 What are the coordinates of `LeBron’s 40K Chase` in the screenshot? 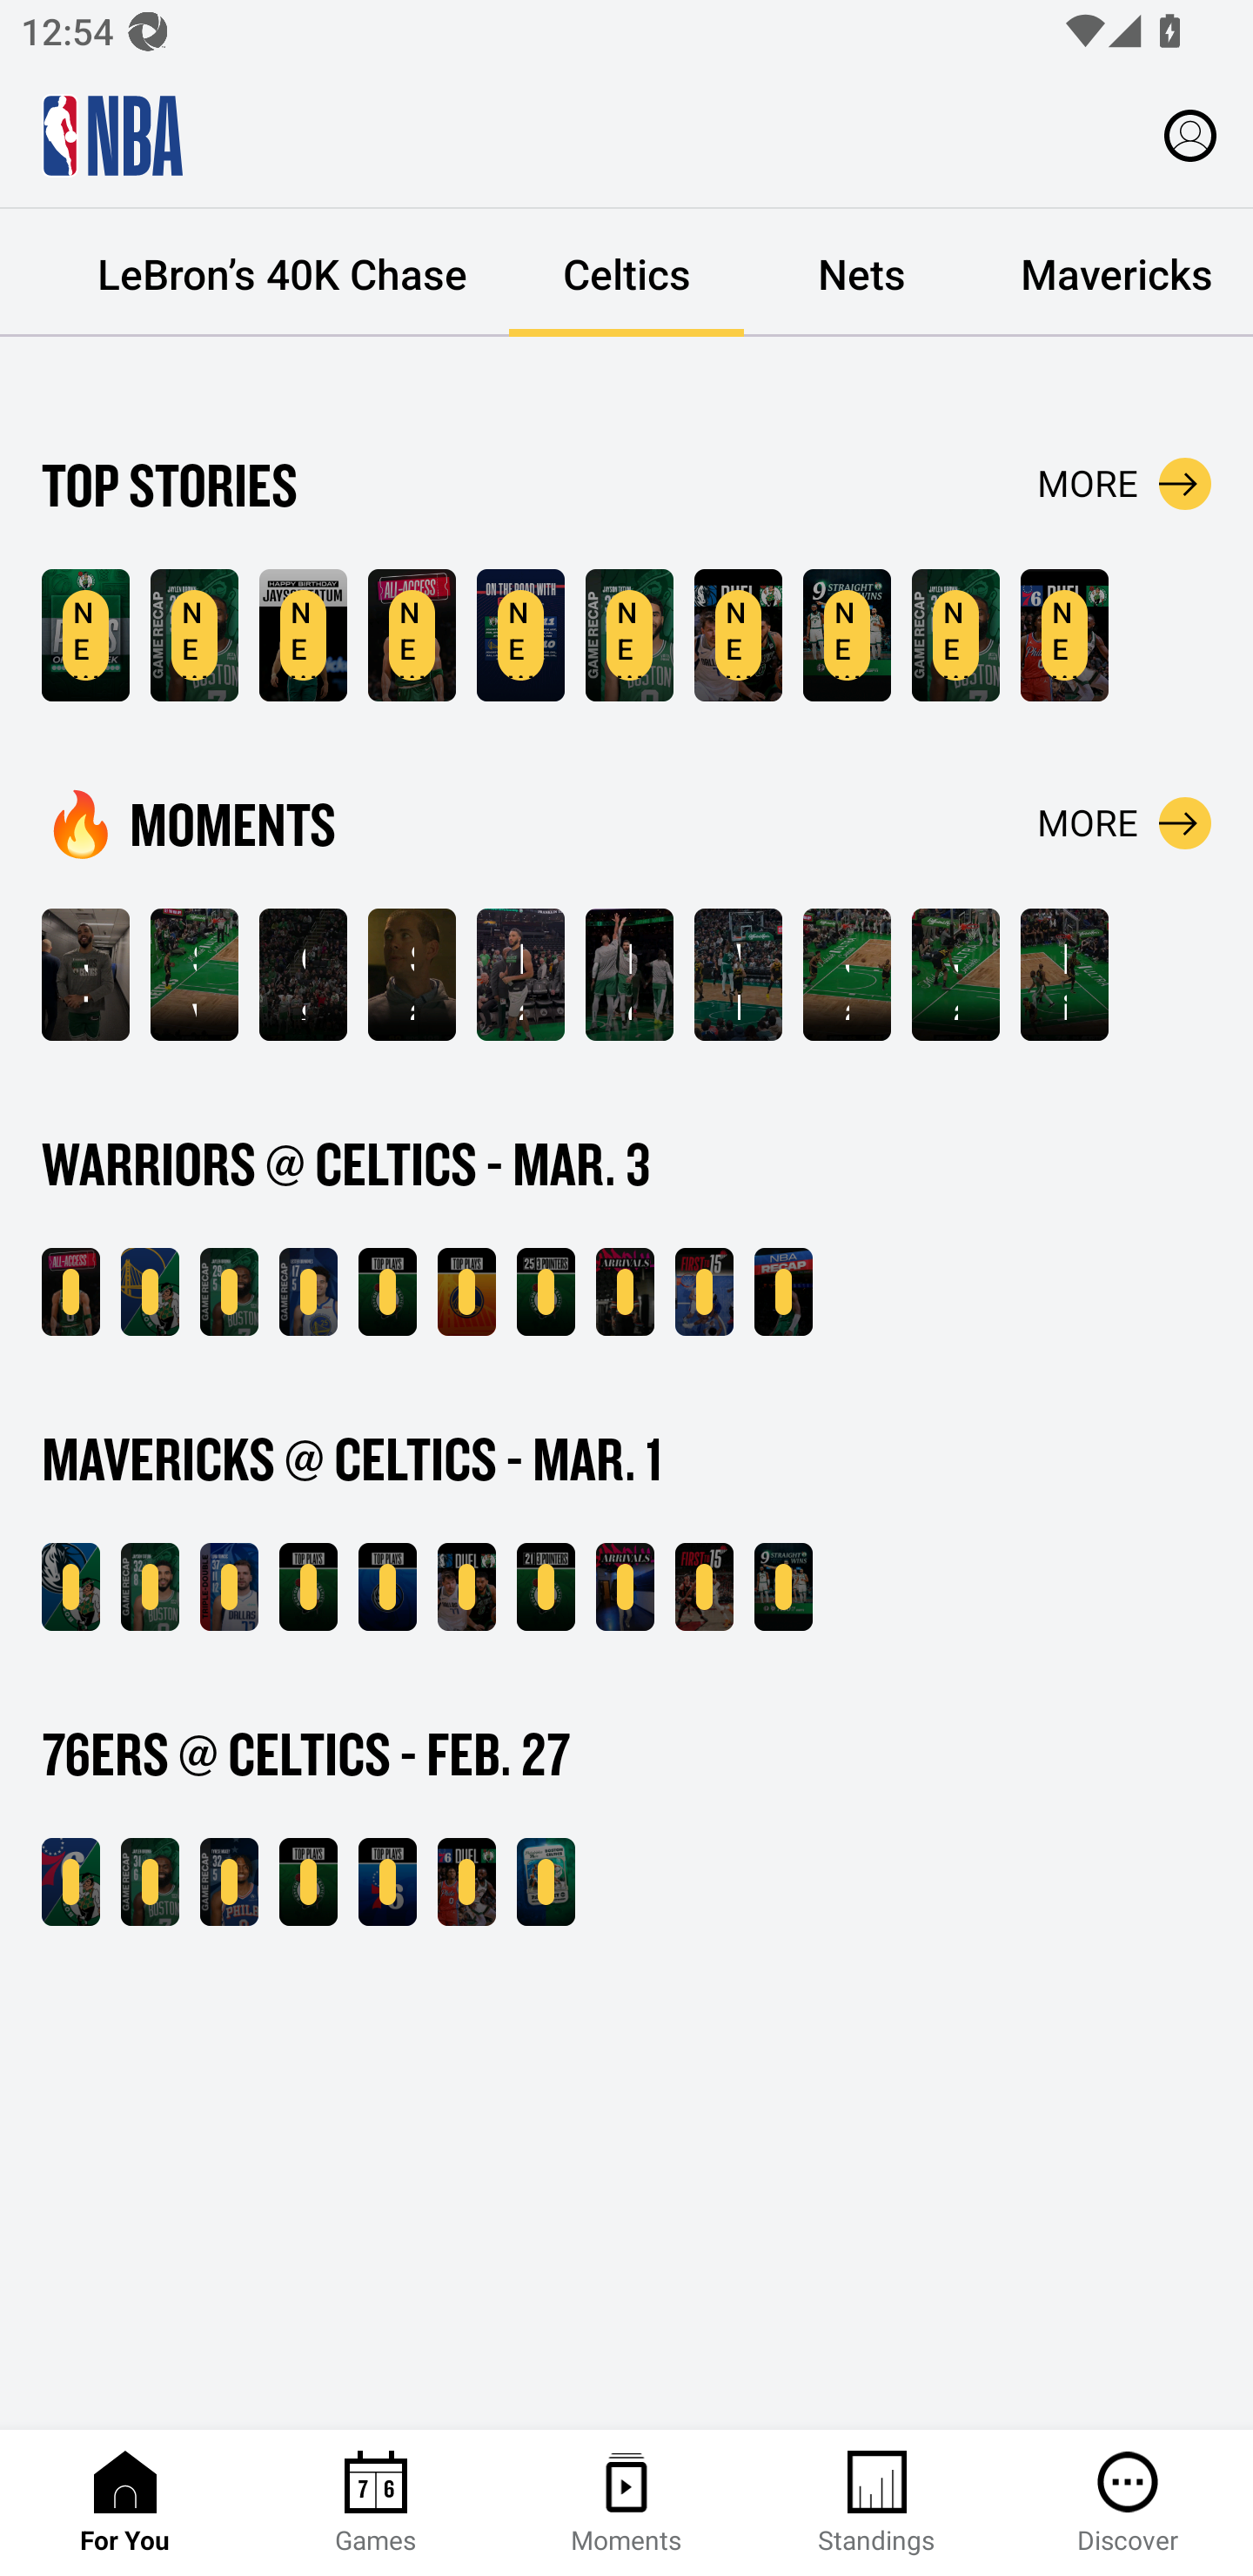 It's located at (282, 273).